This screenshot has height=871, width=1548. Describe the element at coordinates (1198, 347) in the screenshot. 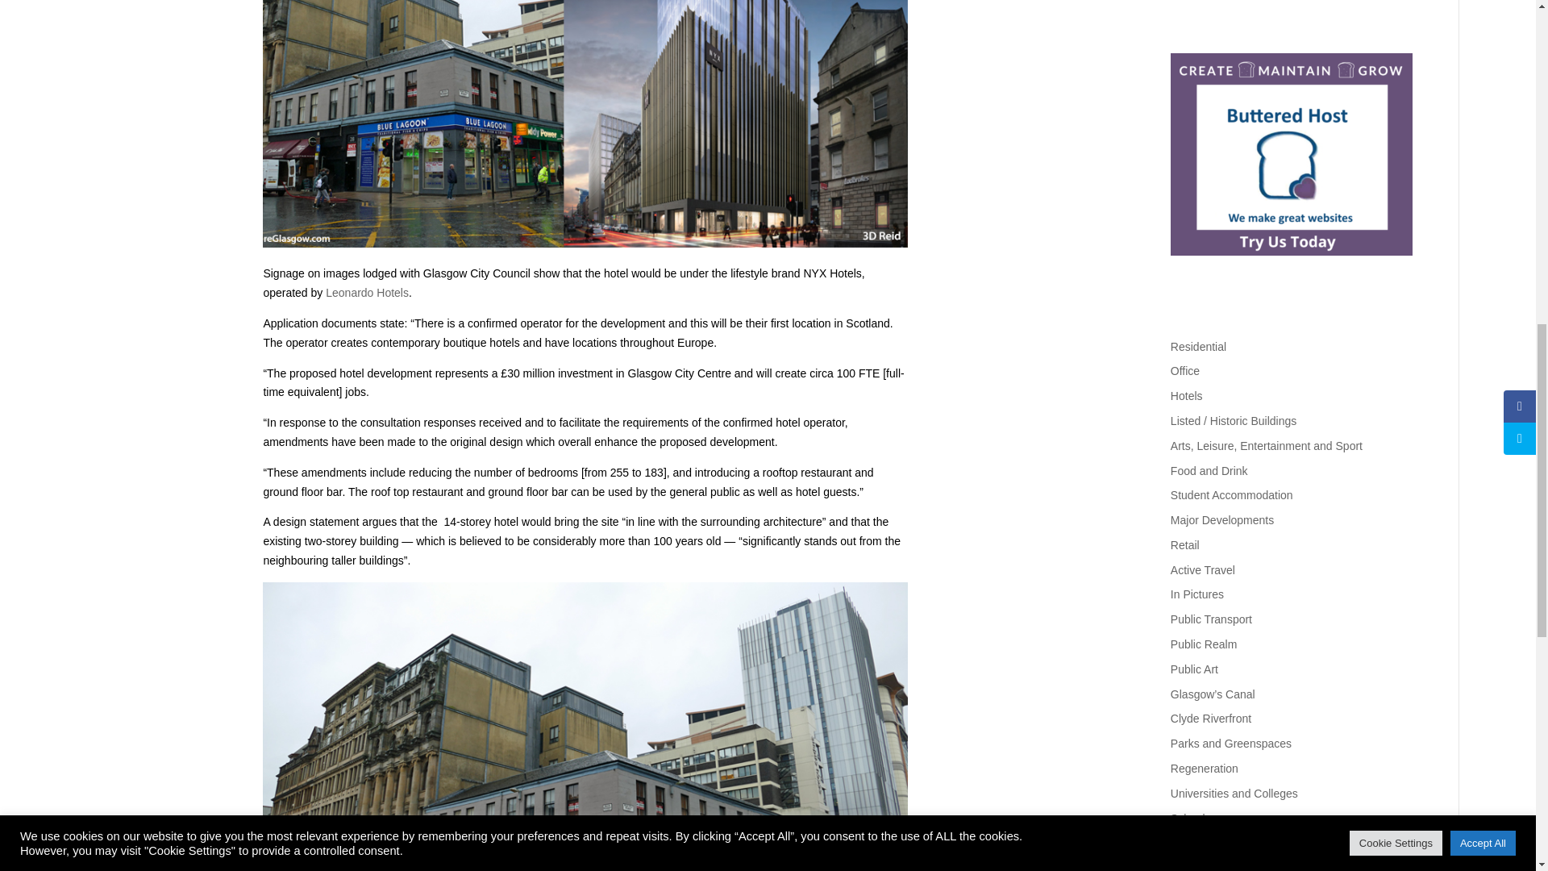

I see `Residential` at that location.